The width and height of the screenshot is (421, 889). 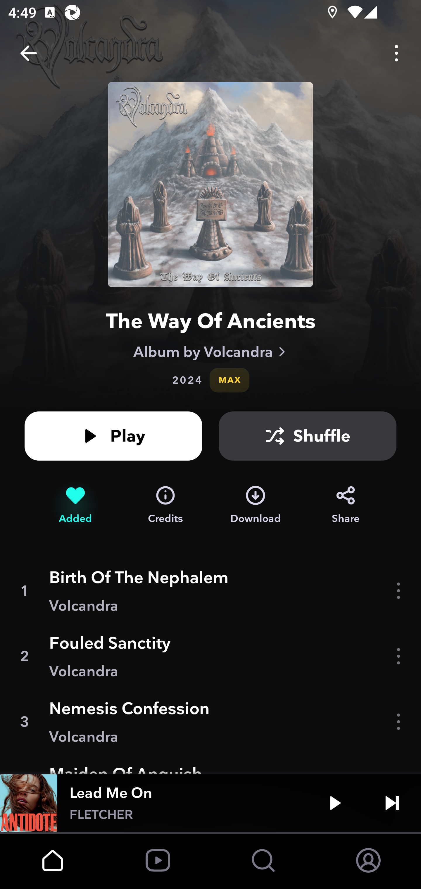 What do you see at coordinates (210, 591) in the screenshot?
I see `1 Birth Of The Nephalem Volcandra` at bounding box center [210, 591].